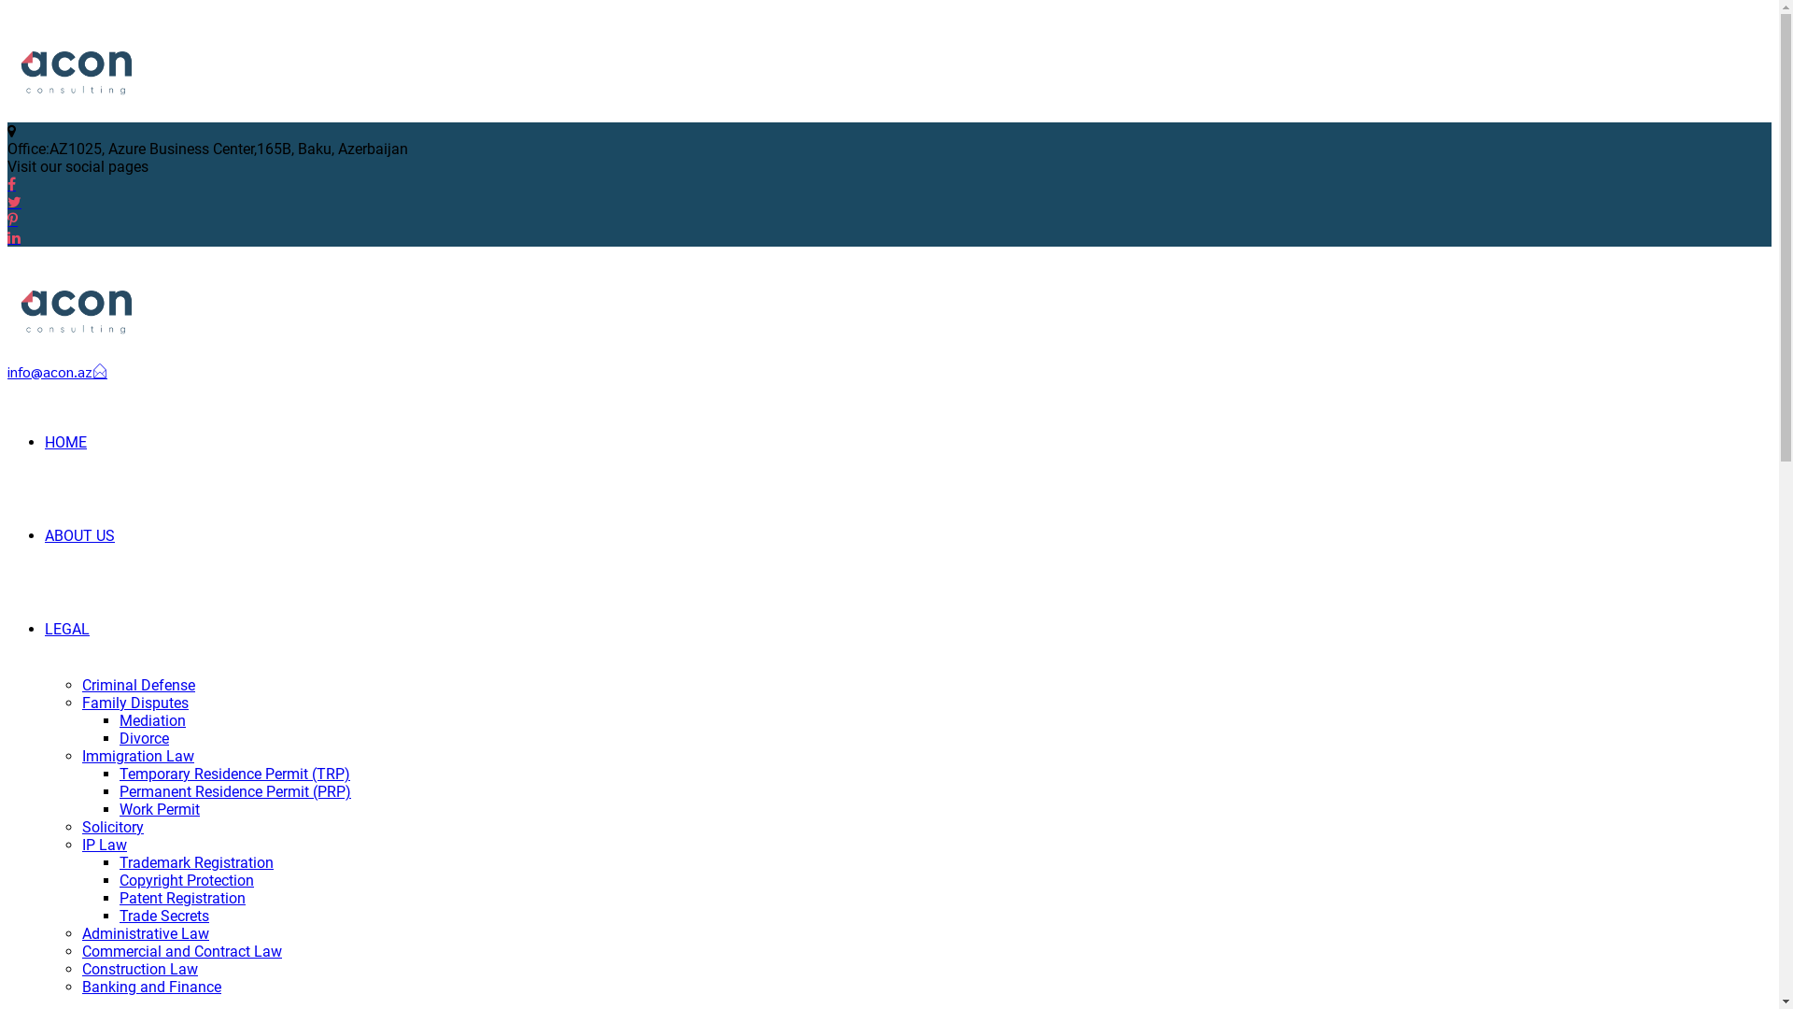 Image resolution: width=1793 pixels, height=1009 pixels. What do you see at coordinates (235, 774) in the screenshot?
I see `Temporary Residence Permit (TRP)` at bounding box center [235, 774].